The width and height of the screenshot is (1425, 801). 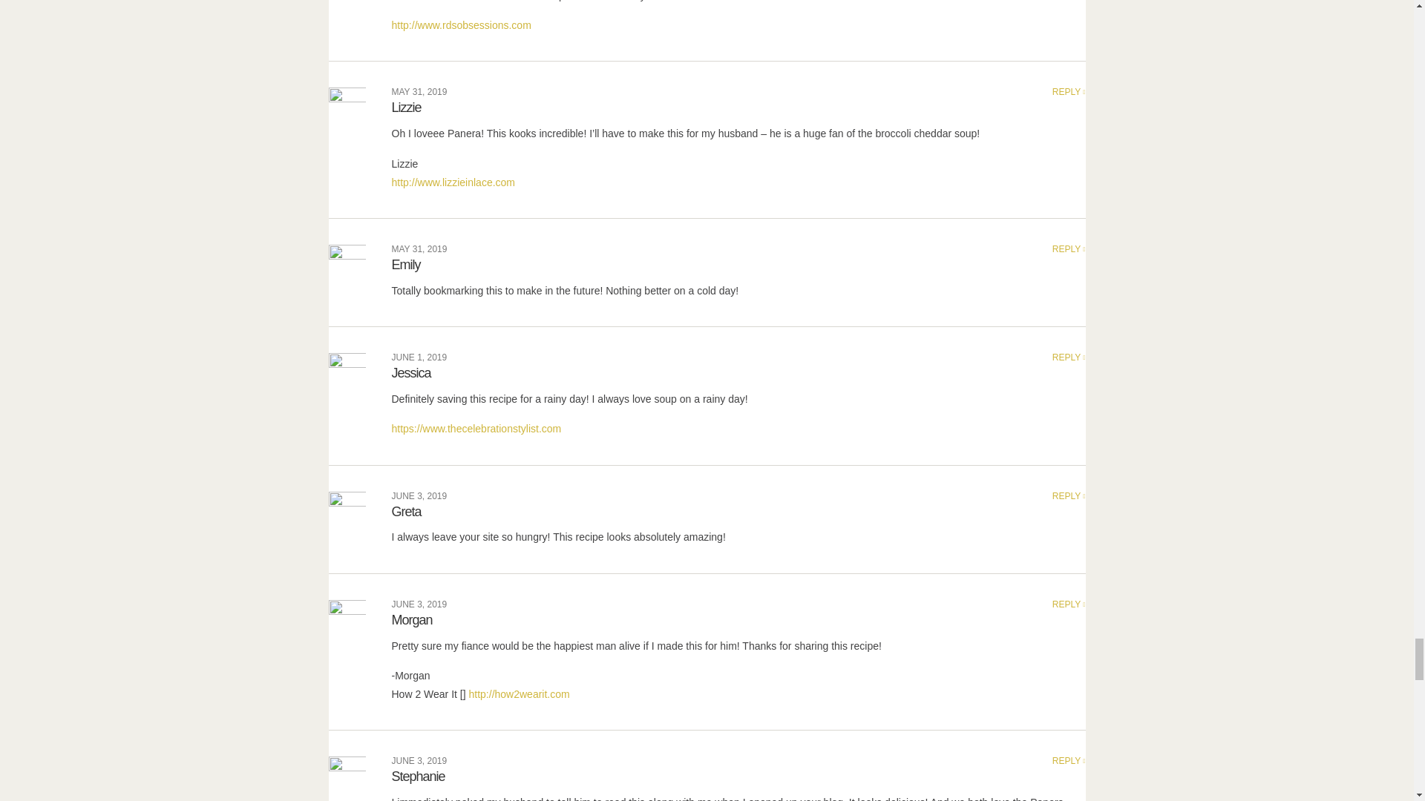 What do you see at coordinates (1069, 496) in the screenshot?
I see `REPLY` at bounding box center [1069, 496].